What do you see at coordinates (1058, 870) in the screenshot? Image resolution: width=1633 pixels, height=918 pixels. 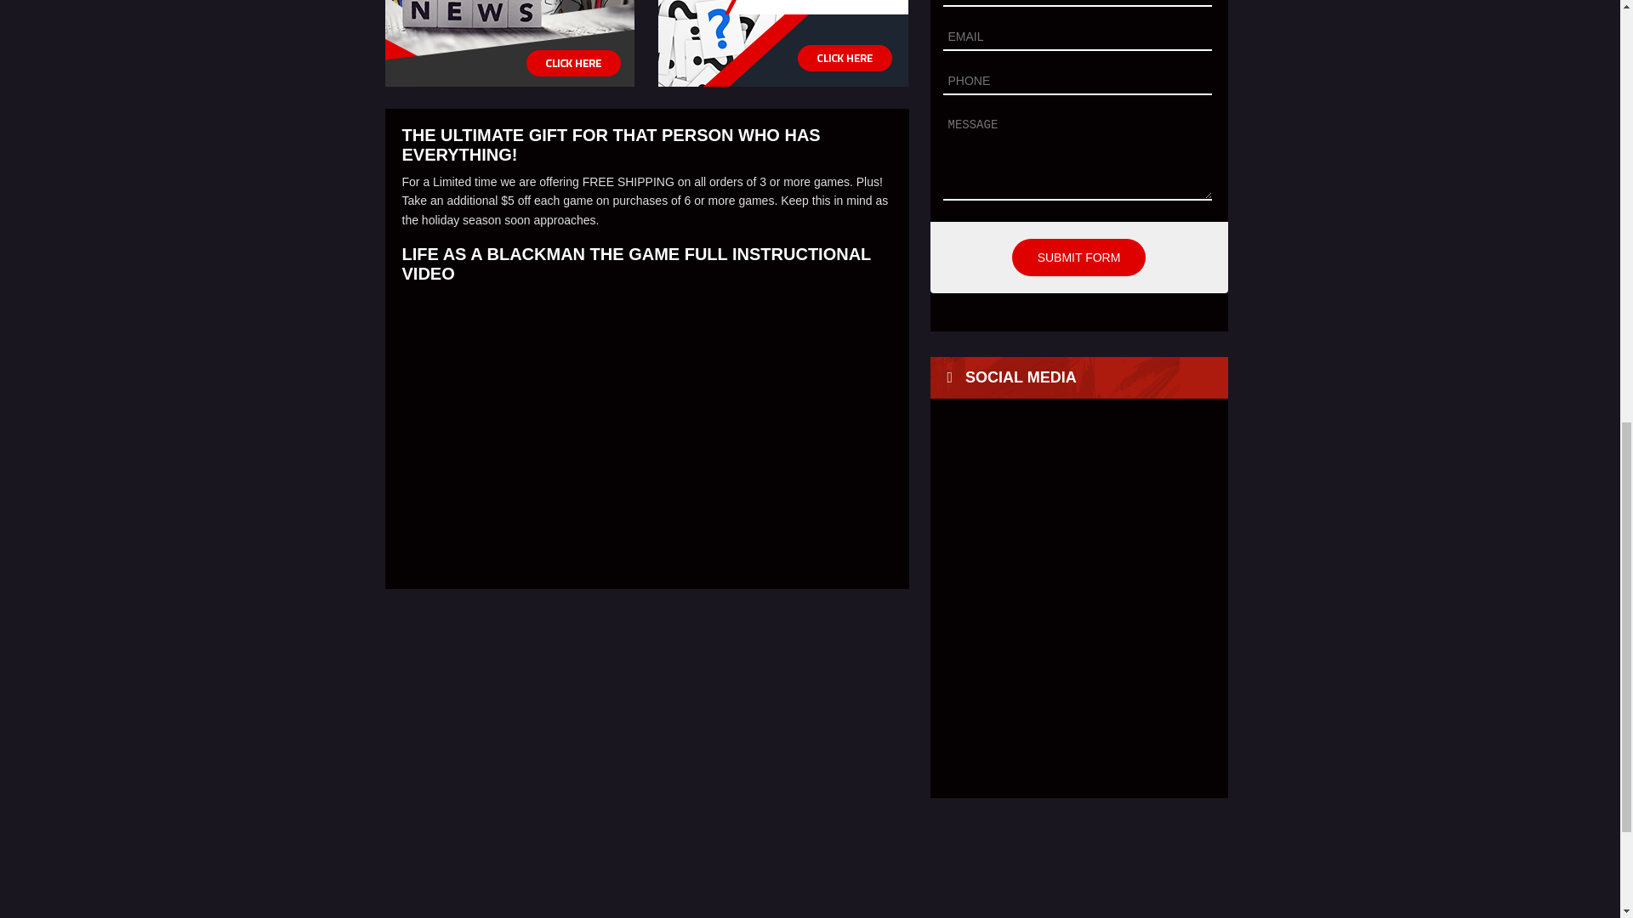 I see `Store` at bounding box center [1058, 870].